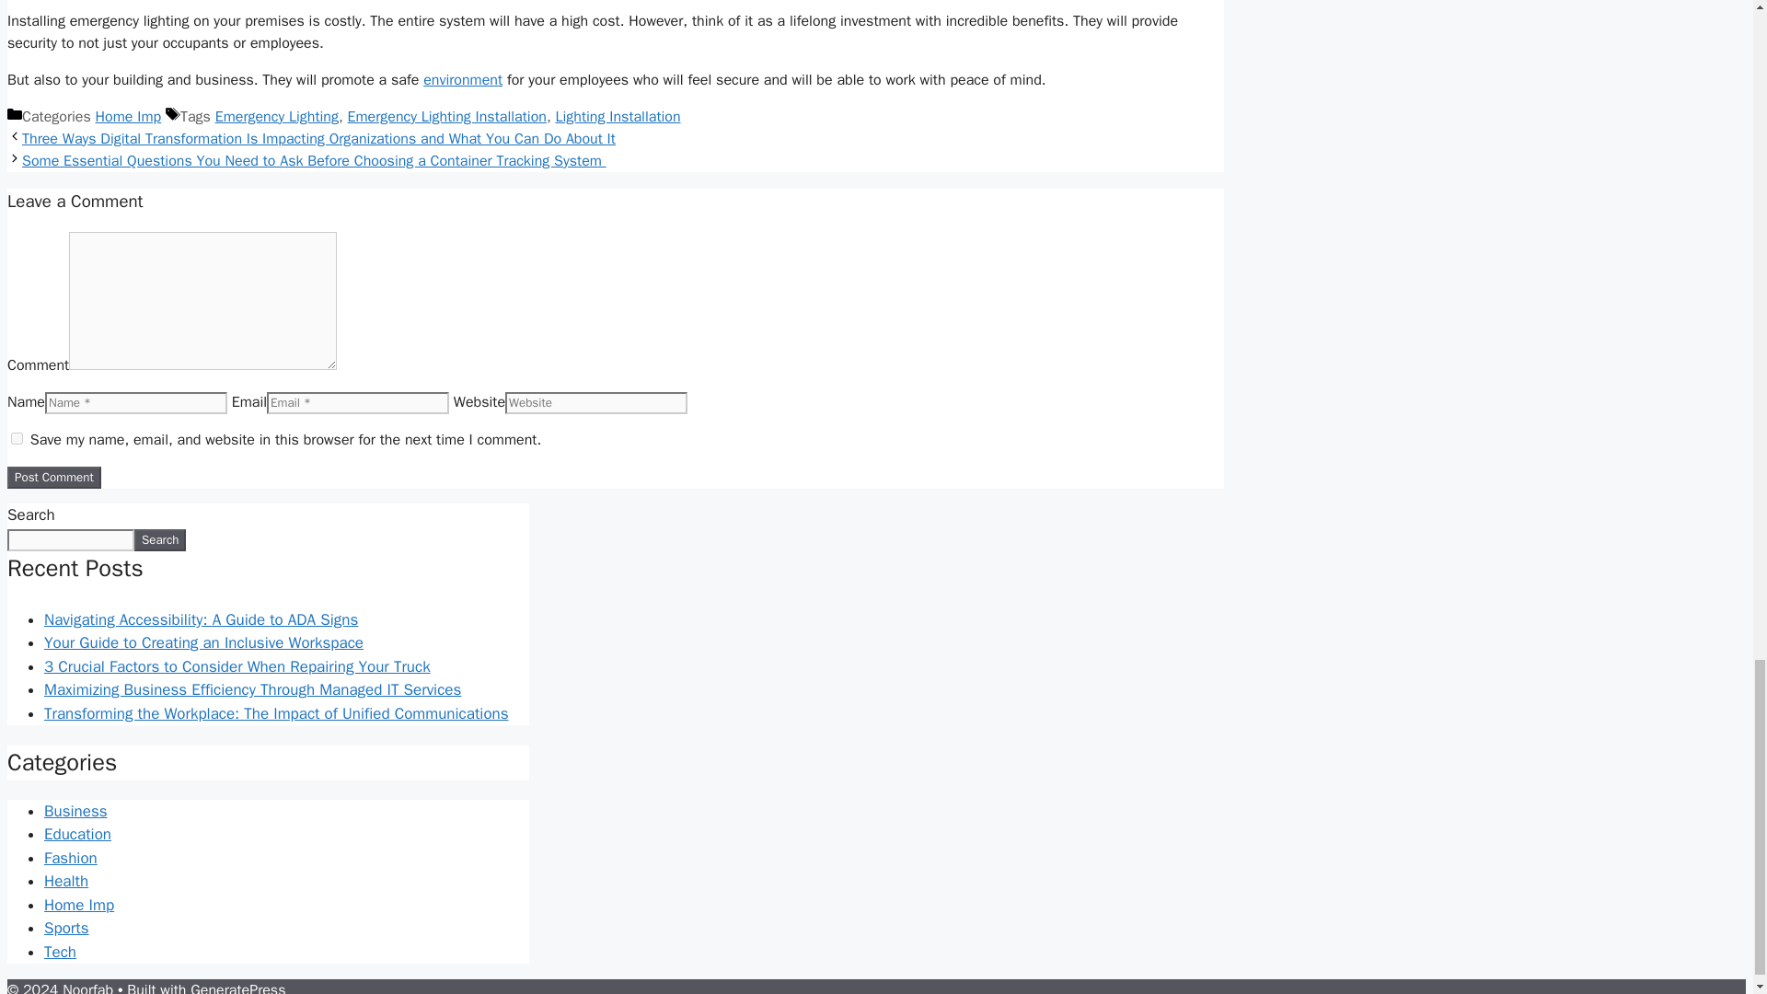 This screenshot has width=1767, height=994. What do you see at coordinates (66, 881) in the screenshot?
I see `Health` at bounding box center [66, 881].